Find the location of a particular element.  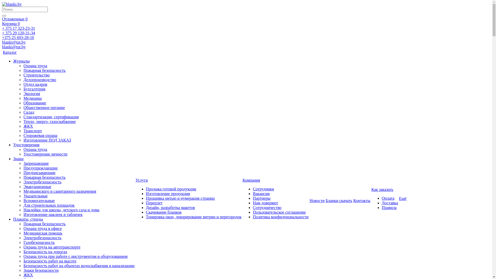

blanki@tut.by is located at coordinates (14, 47).